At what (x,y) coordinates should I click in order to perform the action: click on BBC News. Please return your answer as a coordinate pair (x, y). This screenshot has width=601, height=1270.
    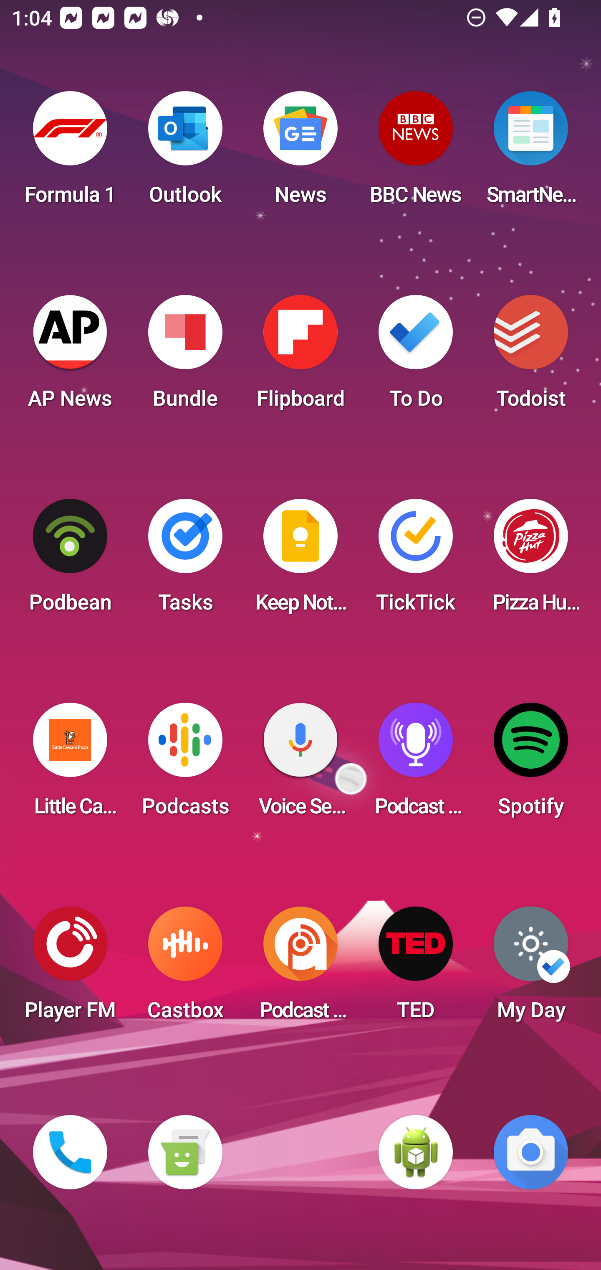
    Looking at the image, I should click on (416, 153).